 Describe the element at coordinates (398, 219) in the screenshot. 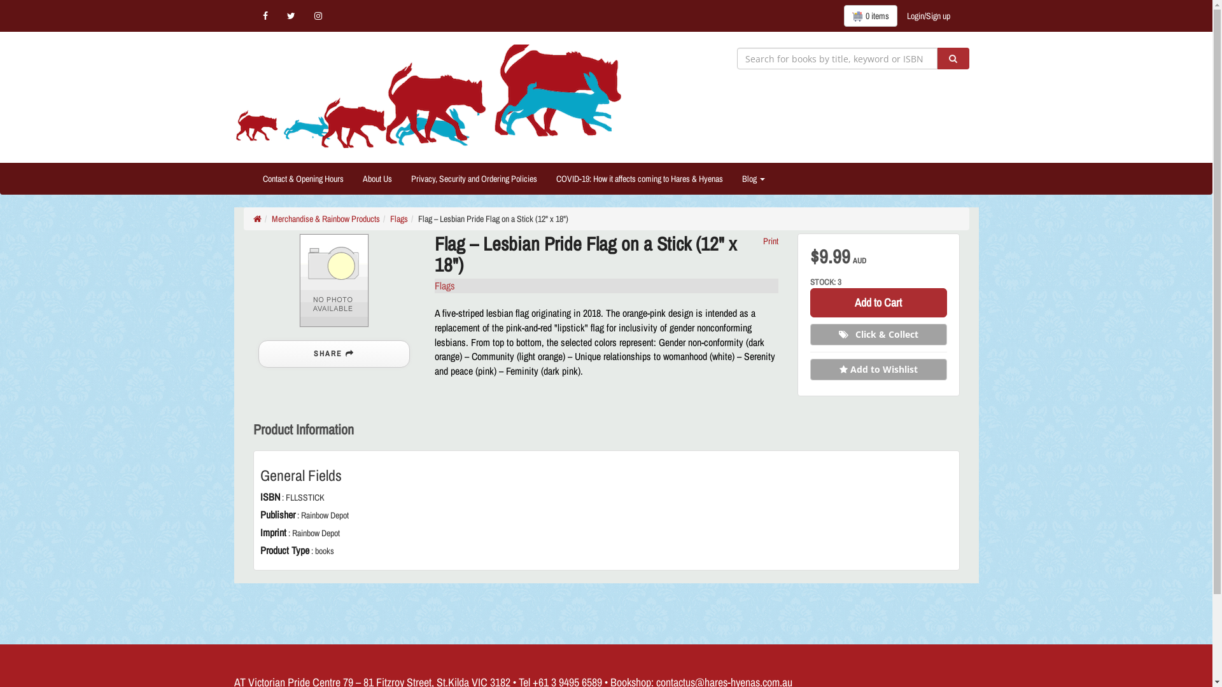

I see `Flags` at that location.